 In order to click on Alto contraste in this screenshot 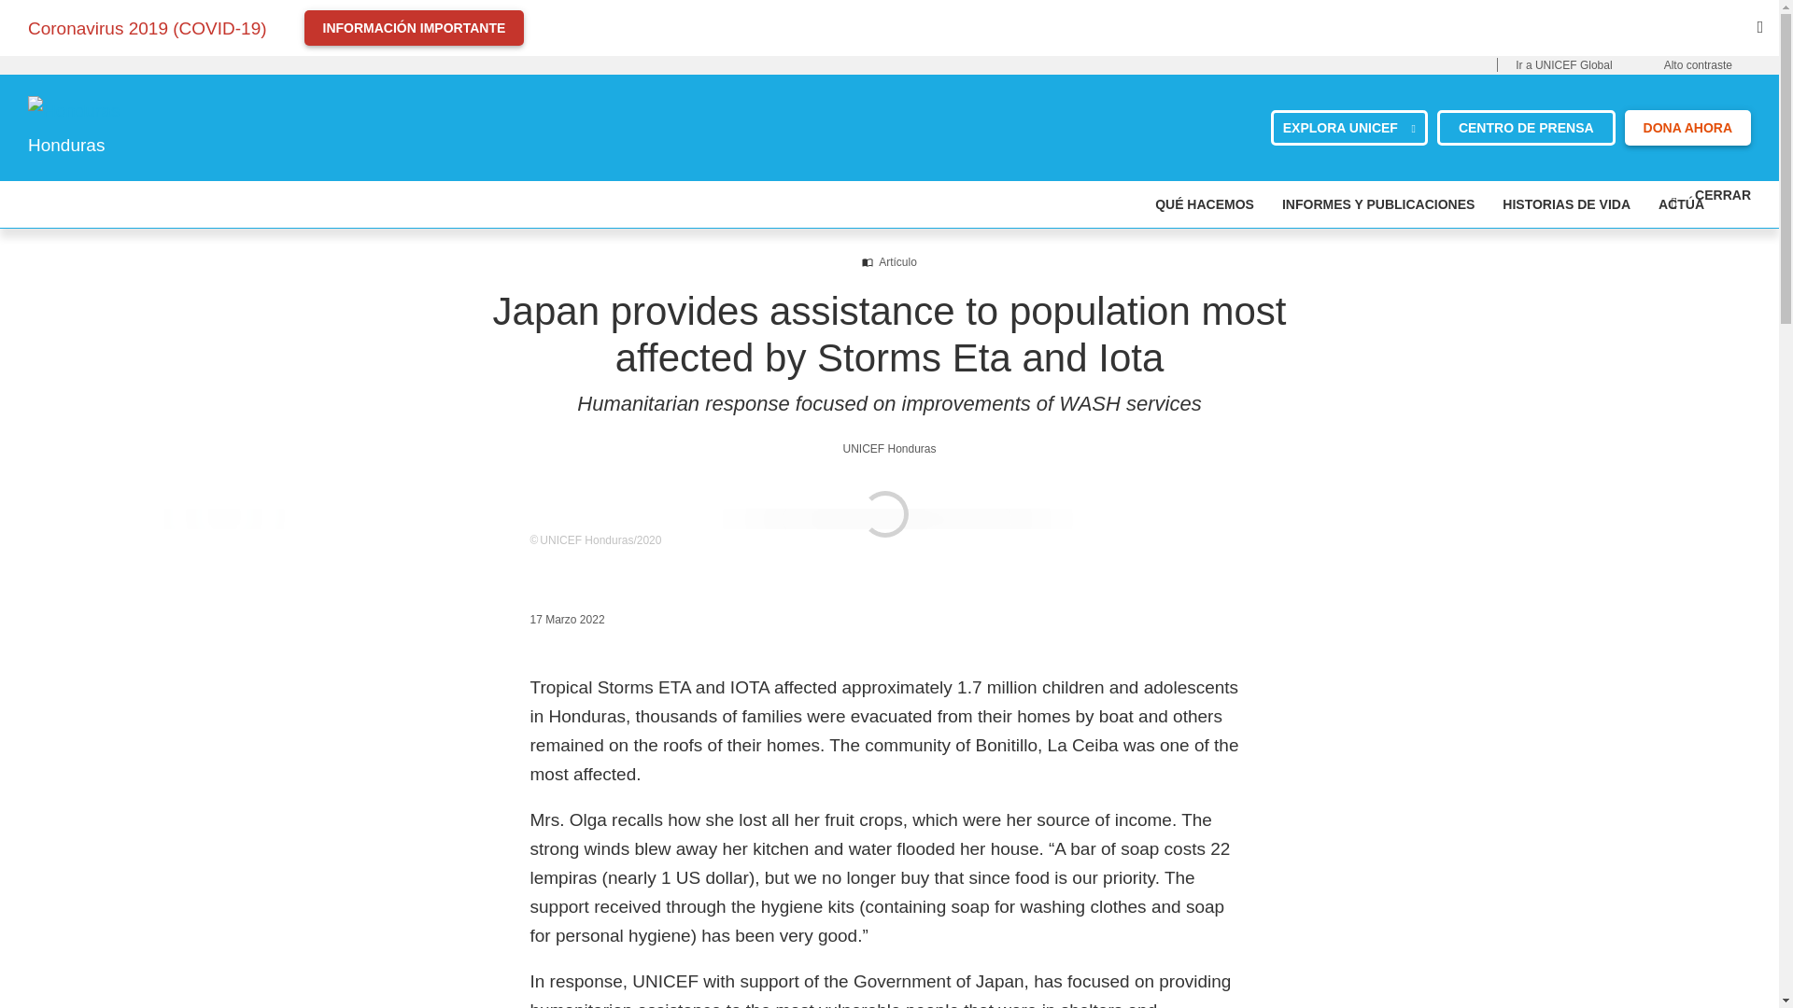, I will do `click(1698, 65)`.